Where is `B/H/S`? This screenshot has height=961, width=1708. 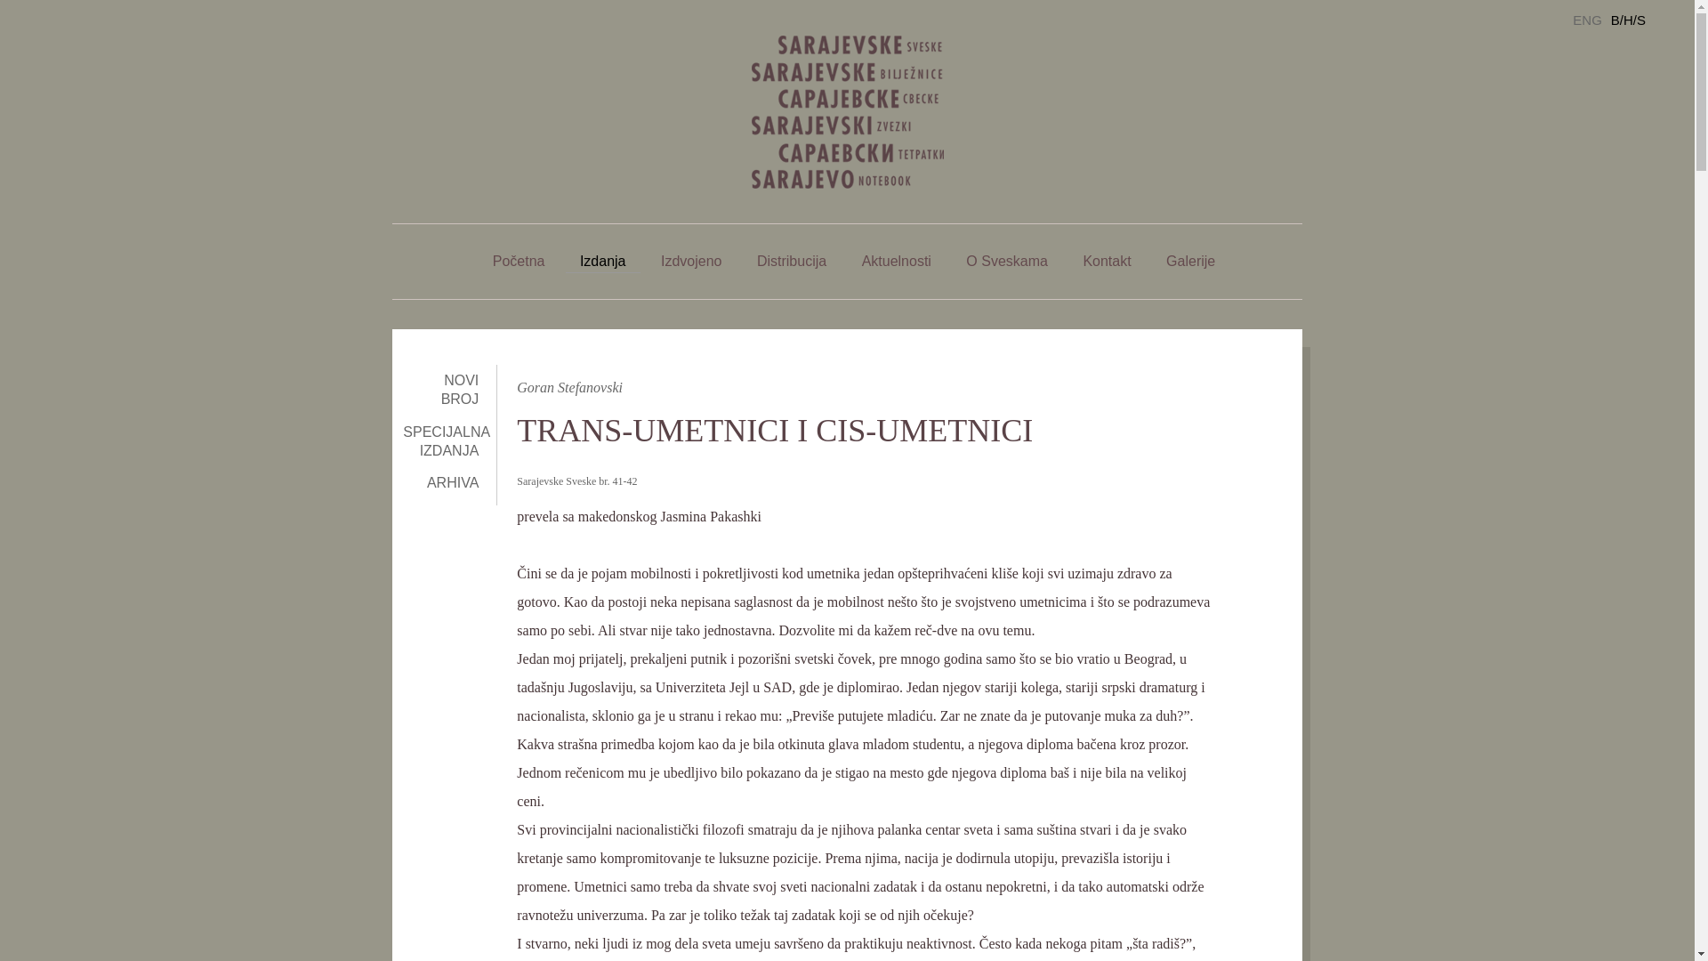 B/H/S is located at coordinates (1628, 20).